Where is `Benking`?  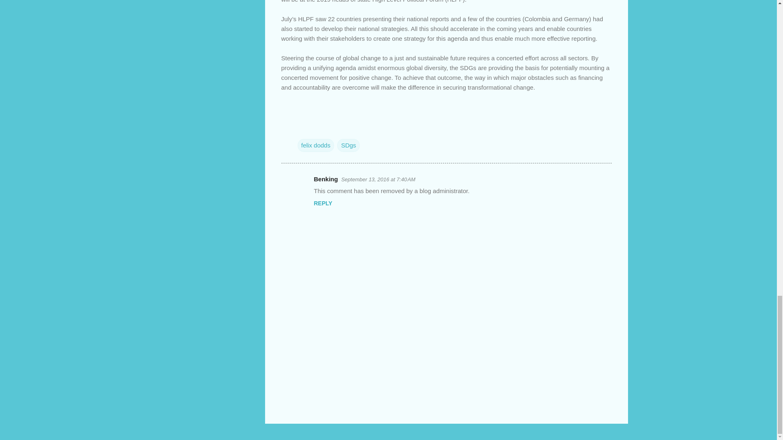
Benking is located at coordinates (326, 179).